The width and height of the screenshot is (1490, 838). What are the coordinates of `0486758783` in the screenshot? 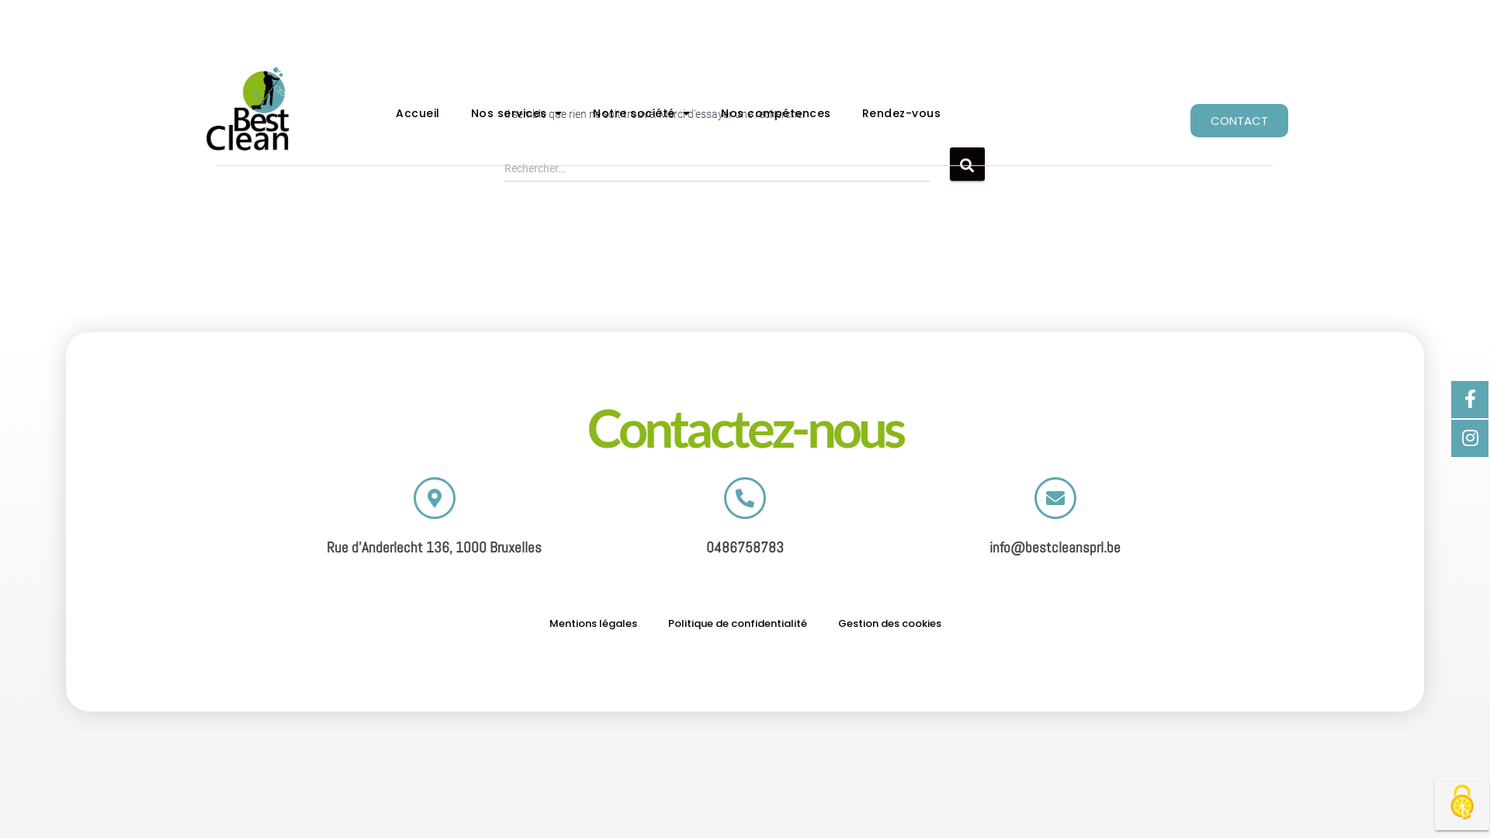 It's located at (745, 546).